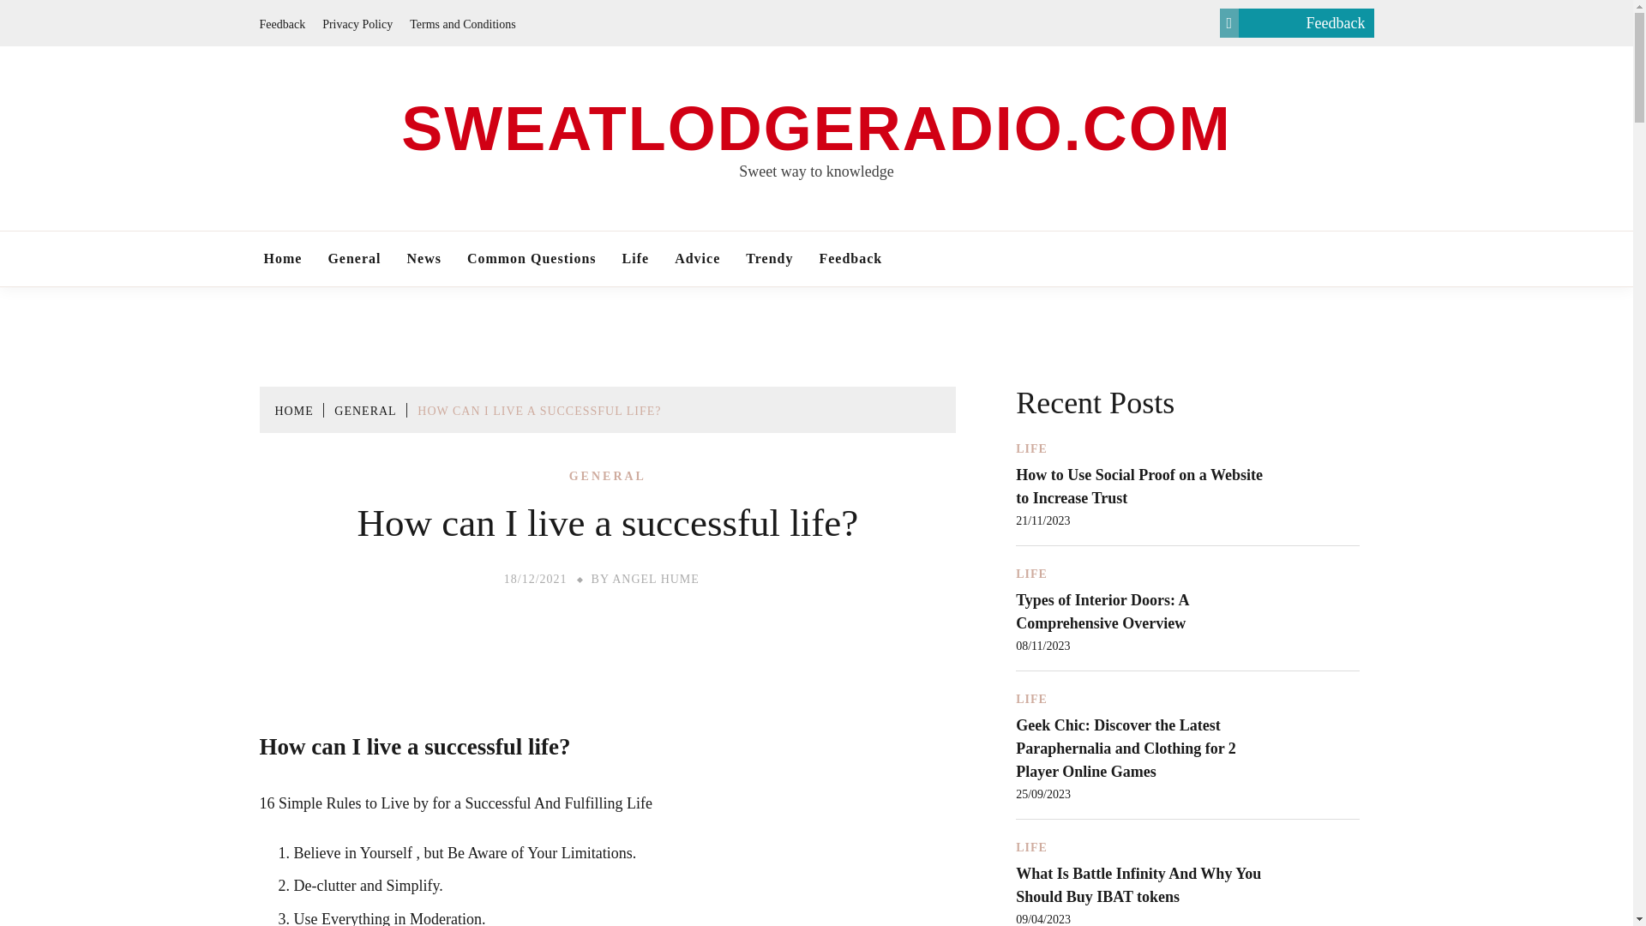  Describe the element at coordinates (1031, 574) in the screenshot. I see `LIFE` at that location.